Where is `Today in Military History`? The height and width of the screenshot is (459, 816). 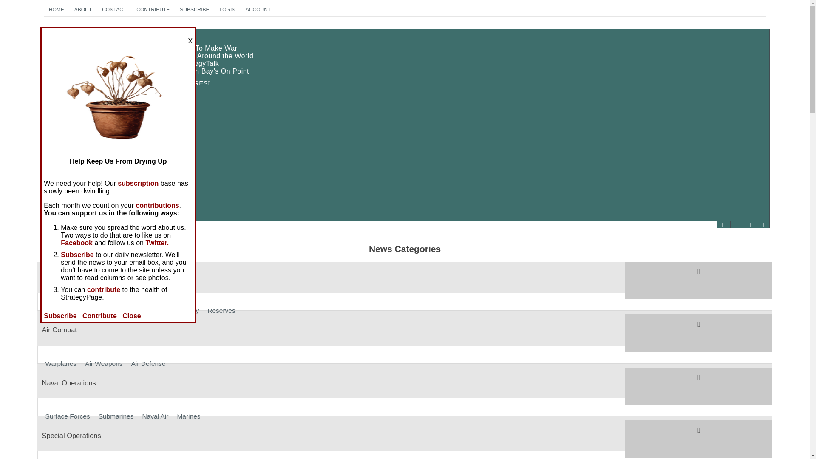
Today in Military History is located at coordinates (85, 156).